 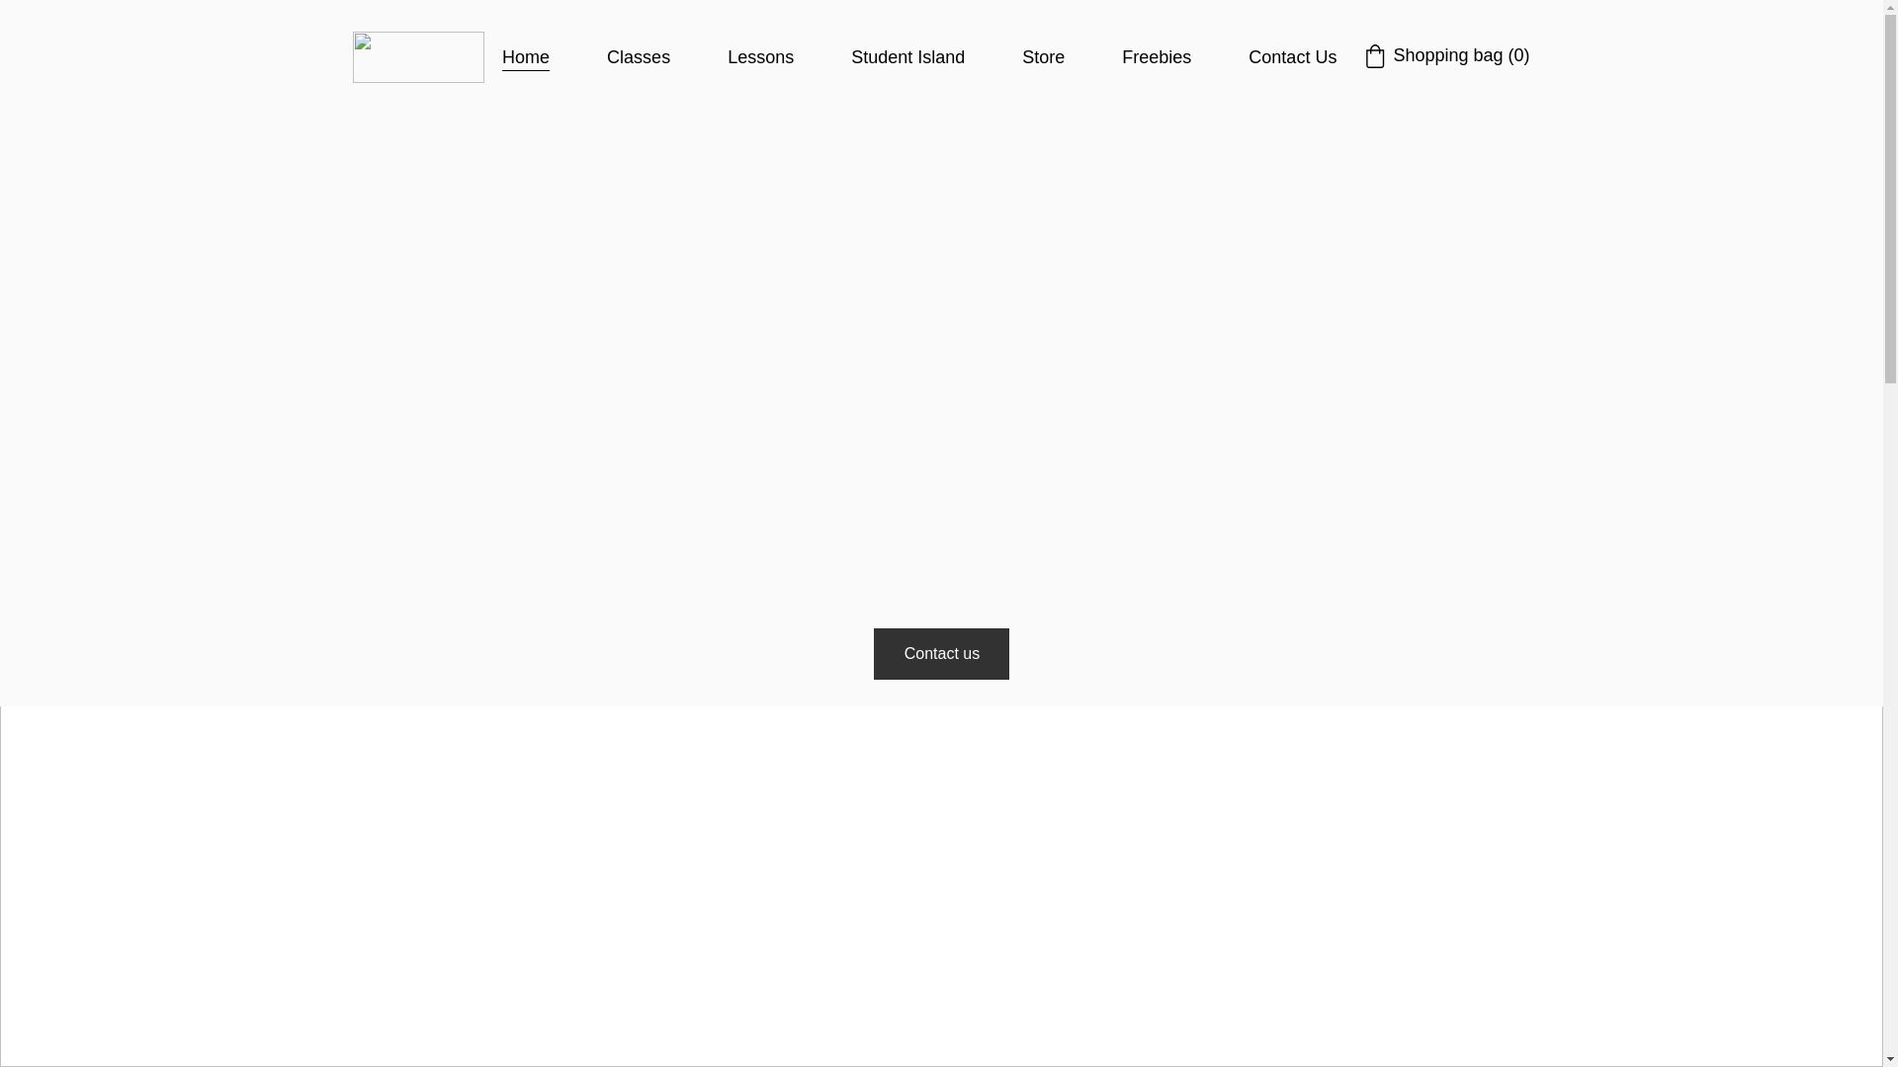 What do you see at coordinates (941, 654) in the screenshot?
I see `Contact us` at bounding box center [941, 654].